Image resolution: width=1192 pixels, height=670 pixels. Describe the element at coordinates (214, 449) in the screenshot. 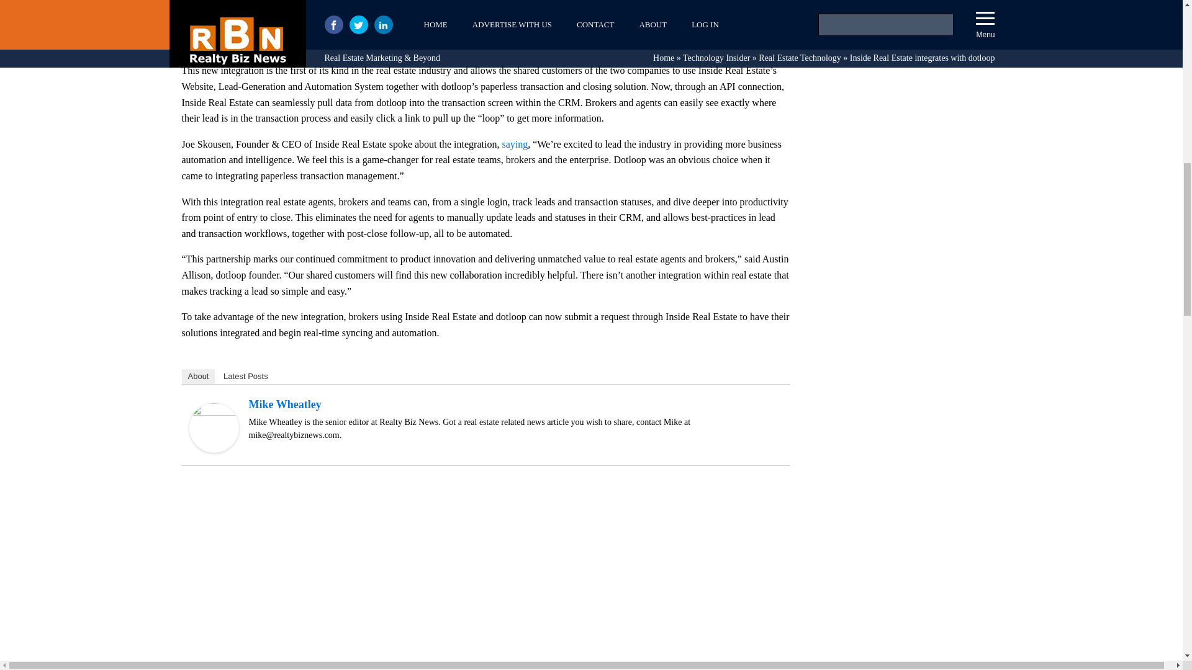

I see `Mike Wheatley` at that location.